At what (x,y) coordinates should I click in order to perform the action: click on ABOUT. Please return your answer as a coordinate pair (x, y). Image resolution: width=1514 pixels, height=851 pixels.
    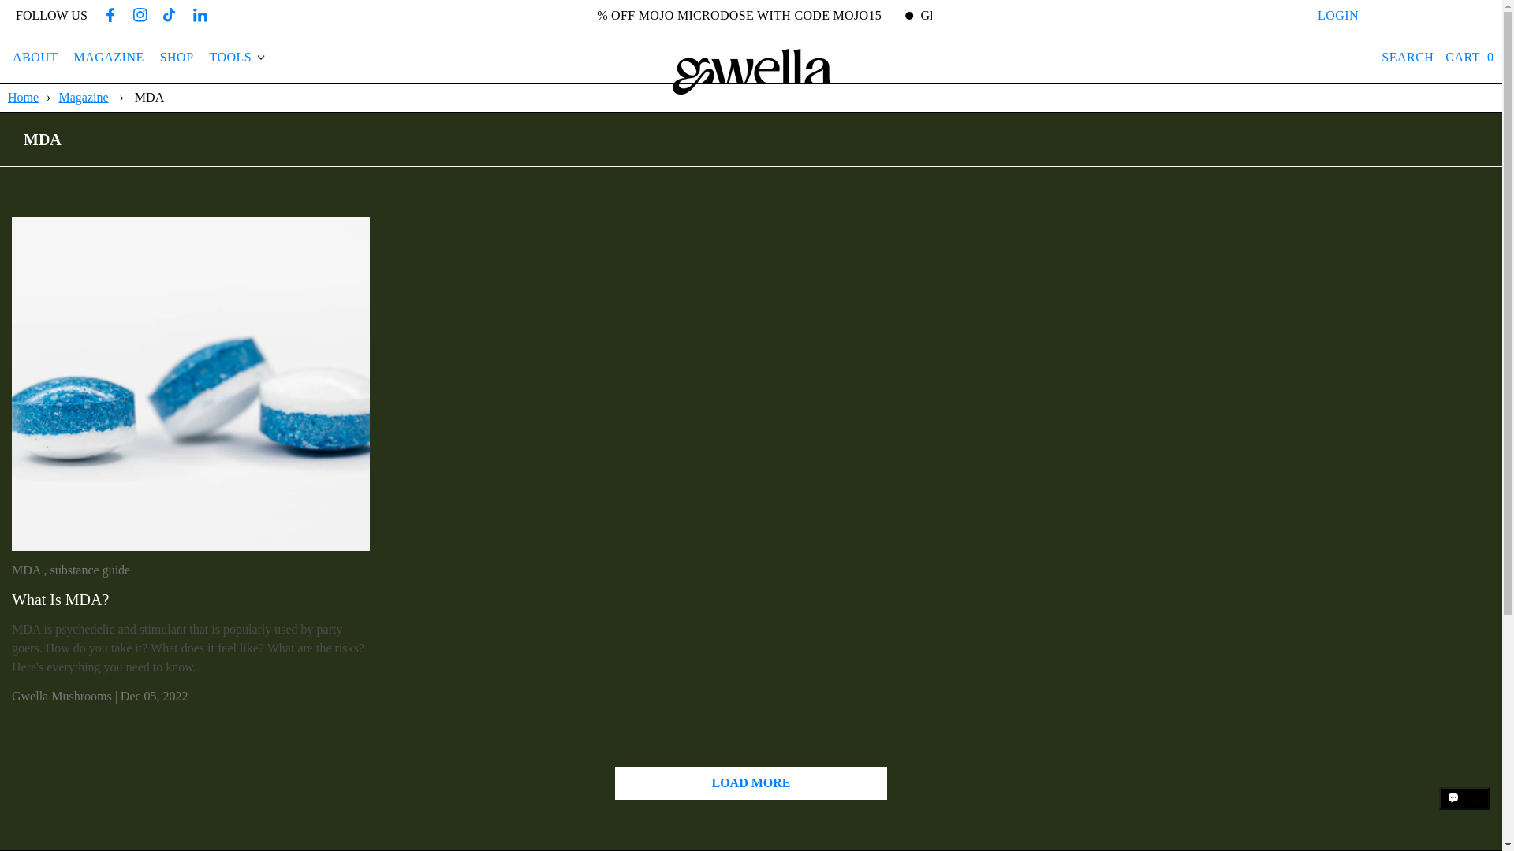
    Looking at the image, I should click on (35, 57).